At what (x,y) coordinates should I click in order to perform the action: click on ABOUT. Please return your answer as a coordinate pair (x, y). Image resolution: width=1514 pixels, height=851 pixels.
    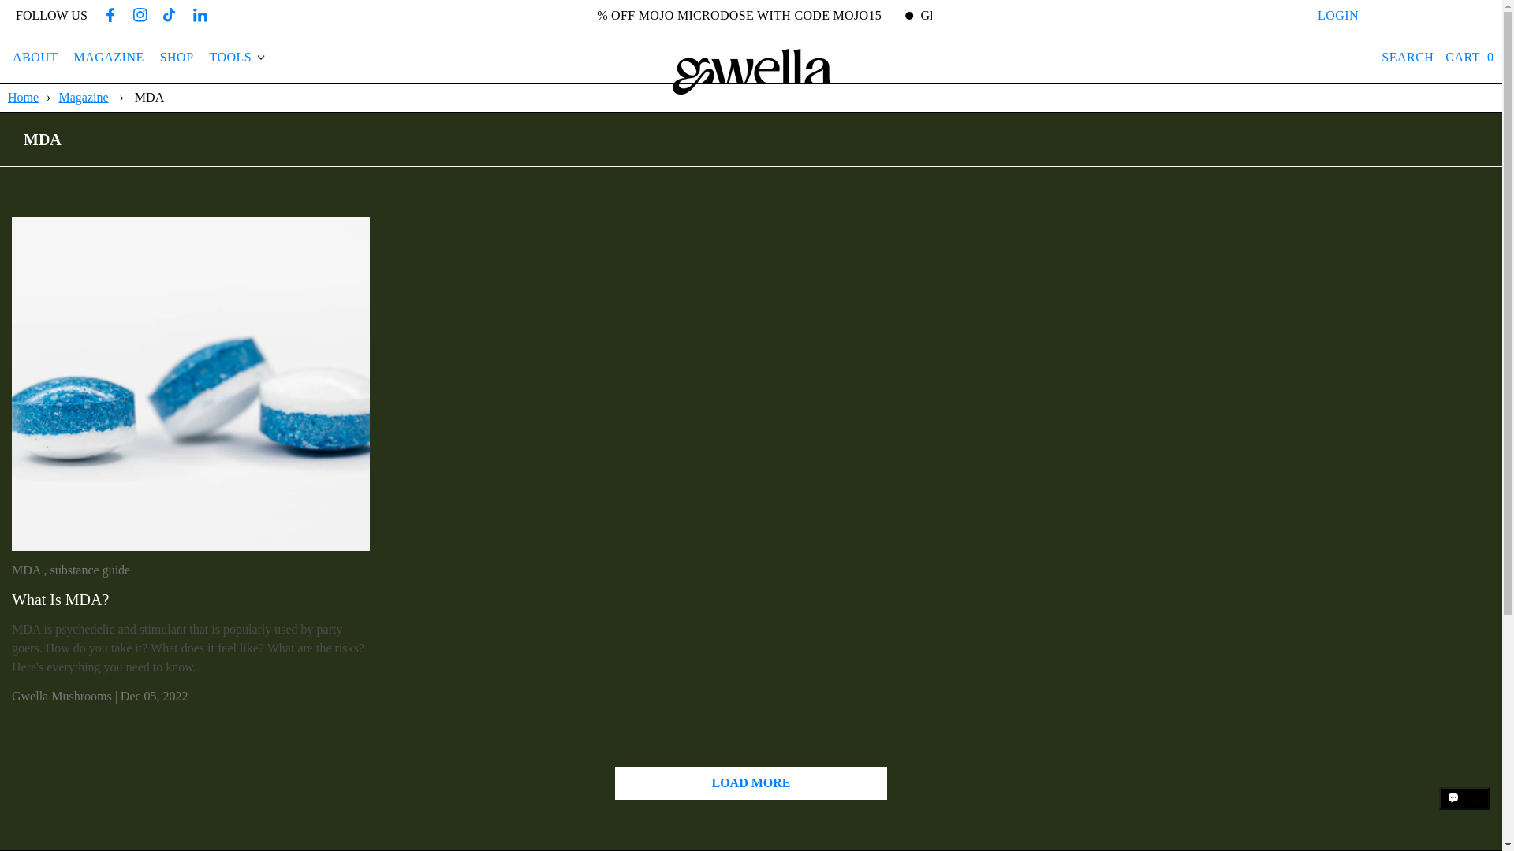
    Looking at the image, I should click on (35, 57).